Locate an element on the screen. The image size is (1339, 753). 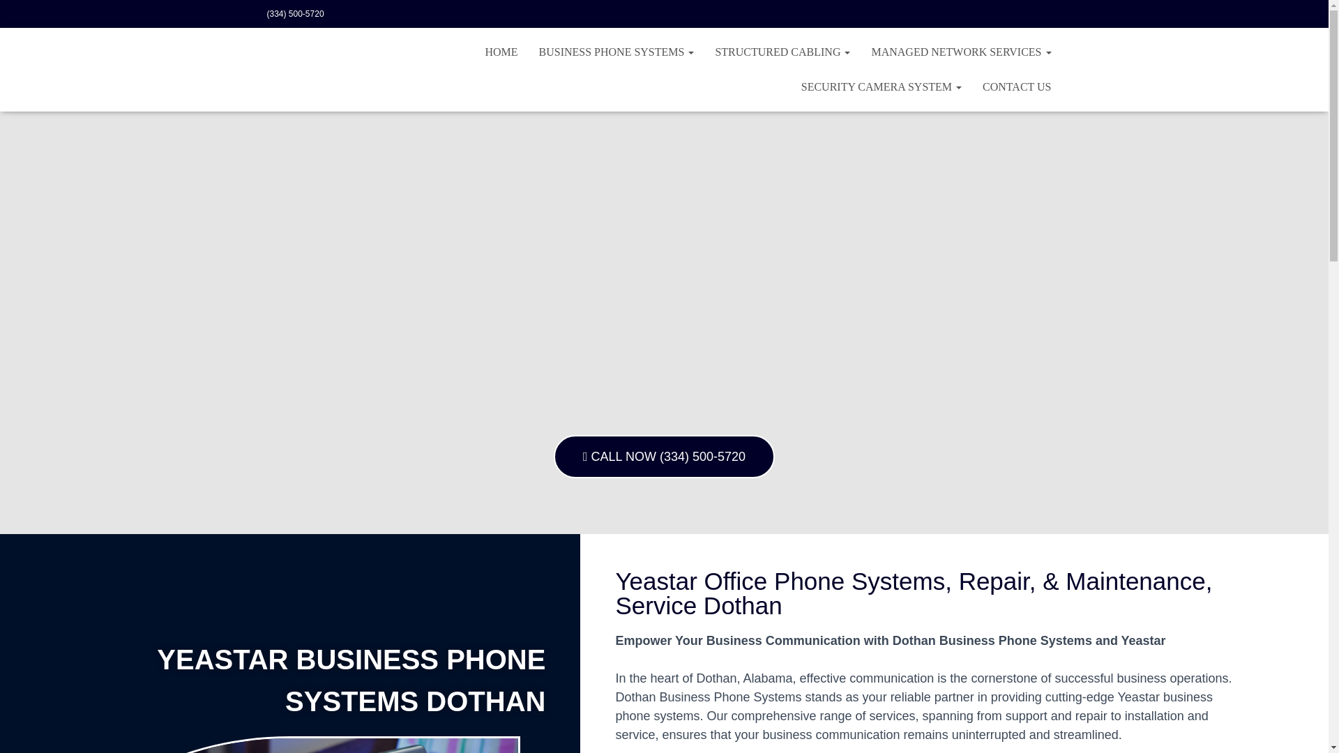
MANAGED NETWORK SERVICES is located at coordinates (961, 52).